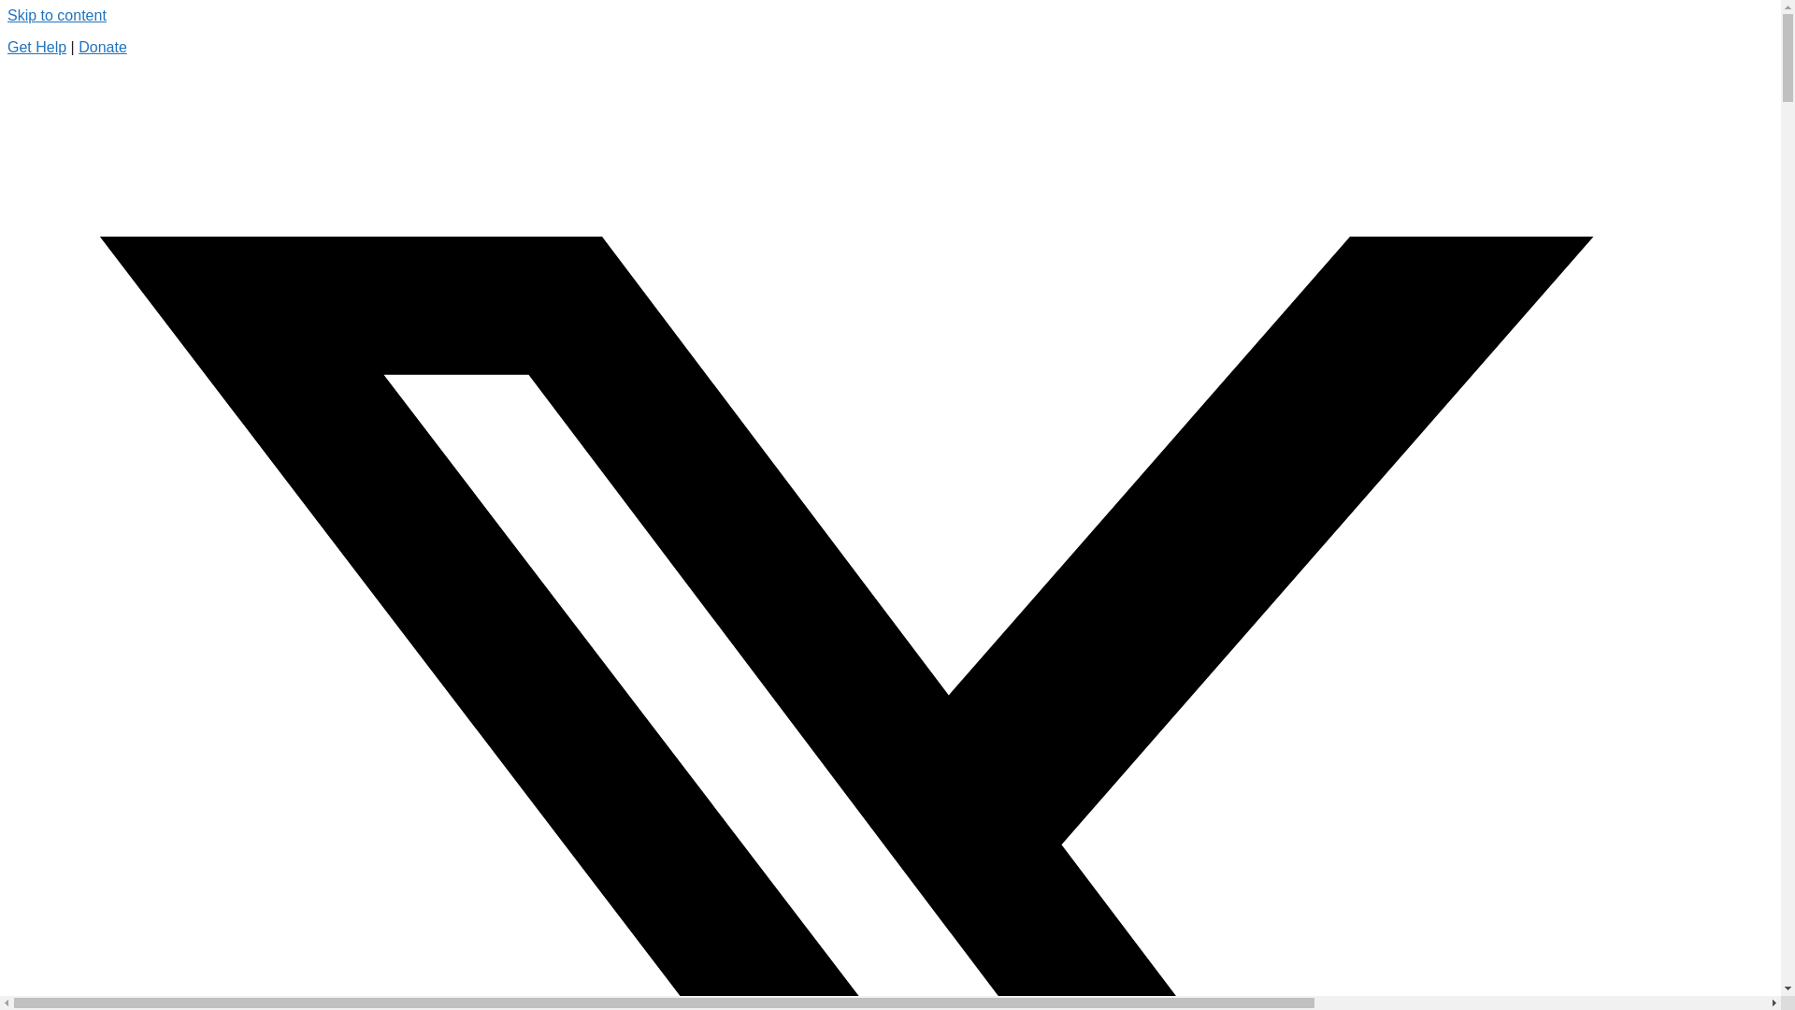  Describe the element at coordinates (56, 15) in the screenshot. I see `Skip to content` at that location.